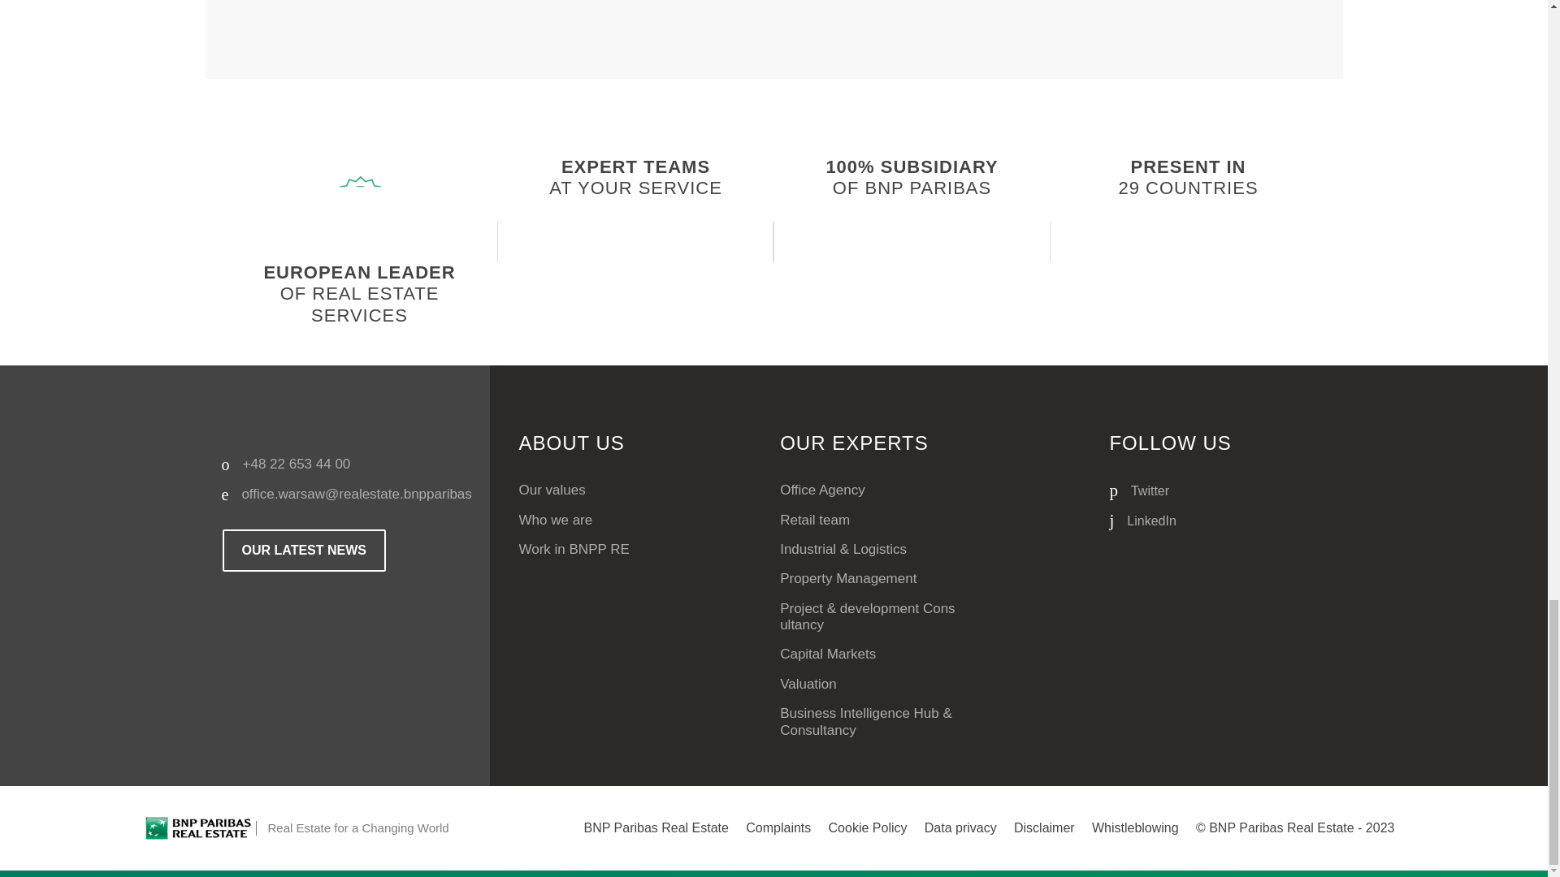  Describe the element at coordinates (869, 490) in the screenshot. I see `Office Agency` at that location.